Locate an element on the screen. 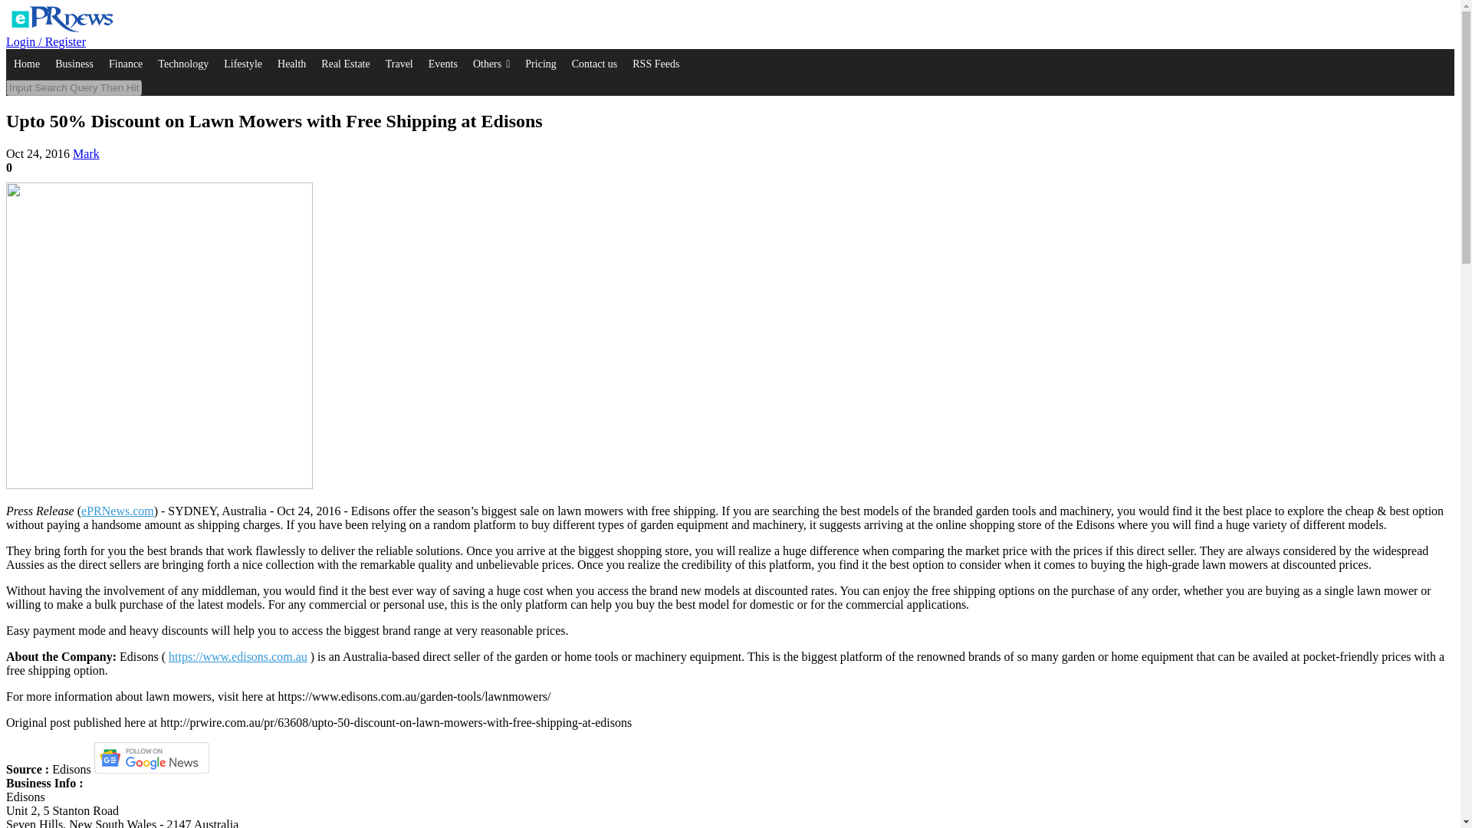 This screenshot has width=1472, height=828. Mark is located at coordinates (86, 153).